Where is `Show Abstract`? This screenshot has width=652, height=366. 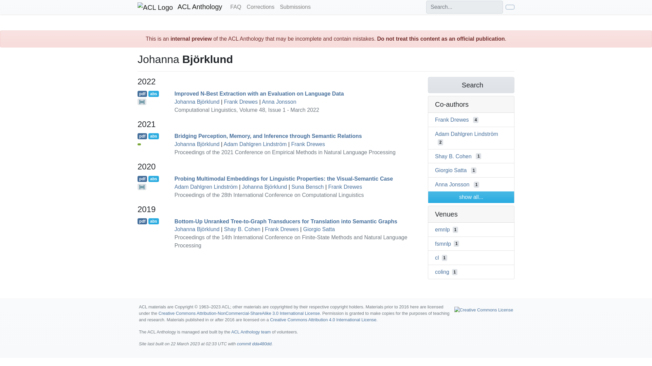 Show Abstract is located at coordinates (153, 94).